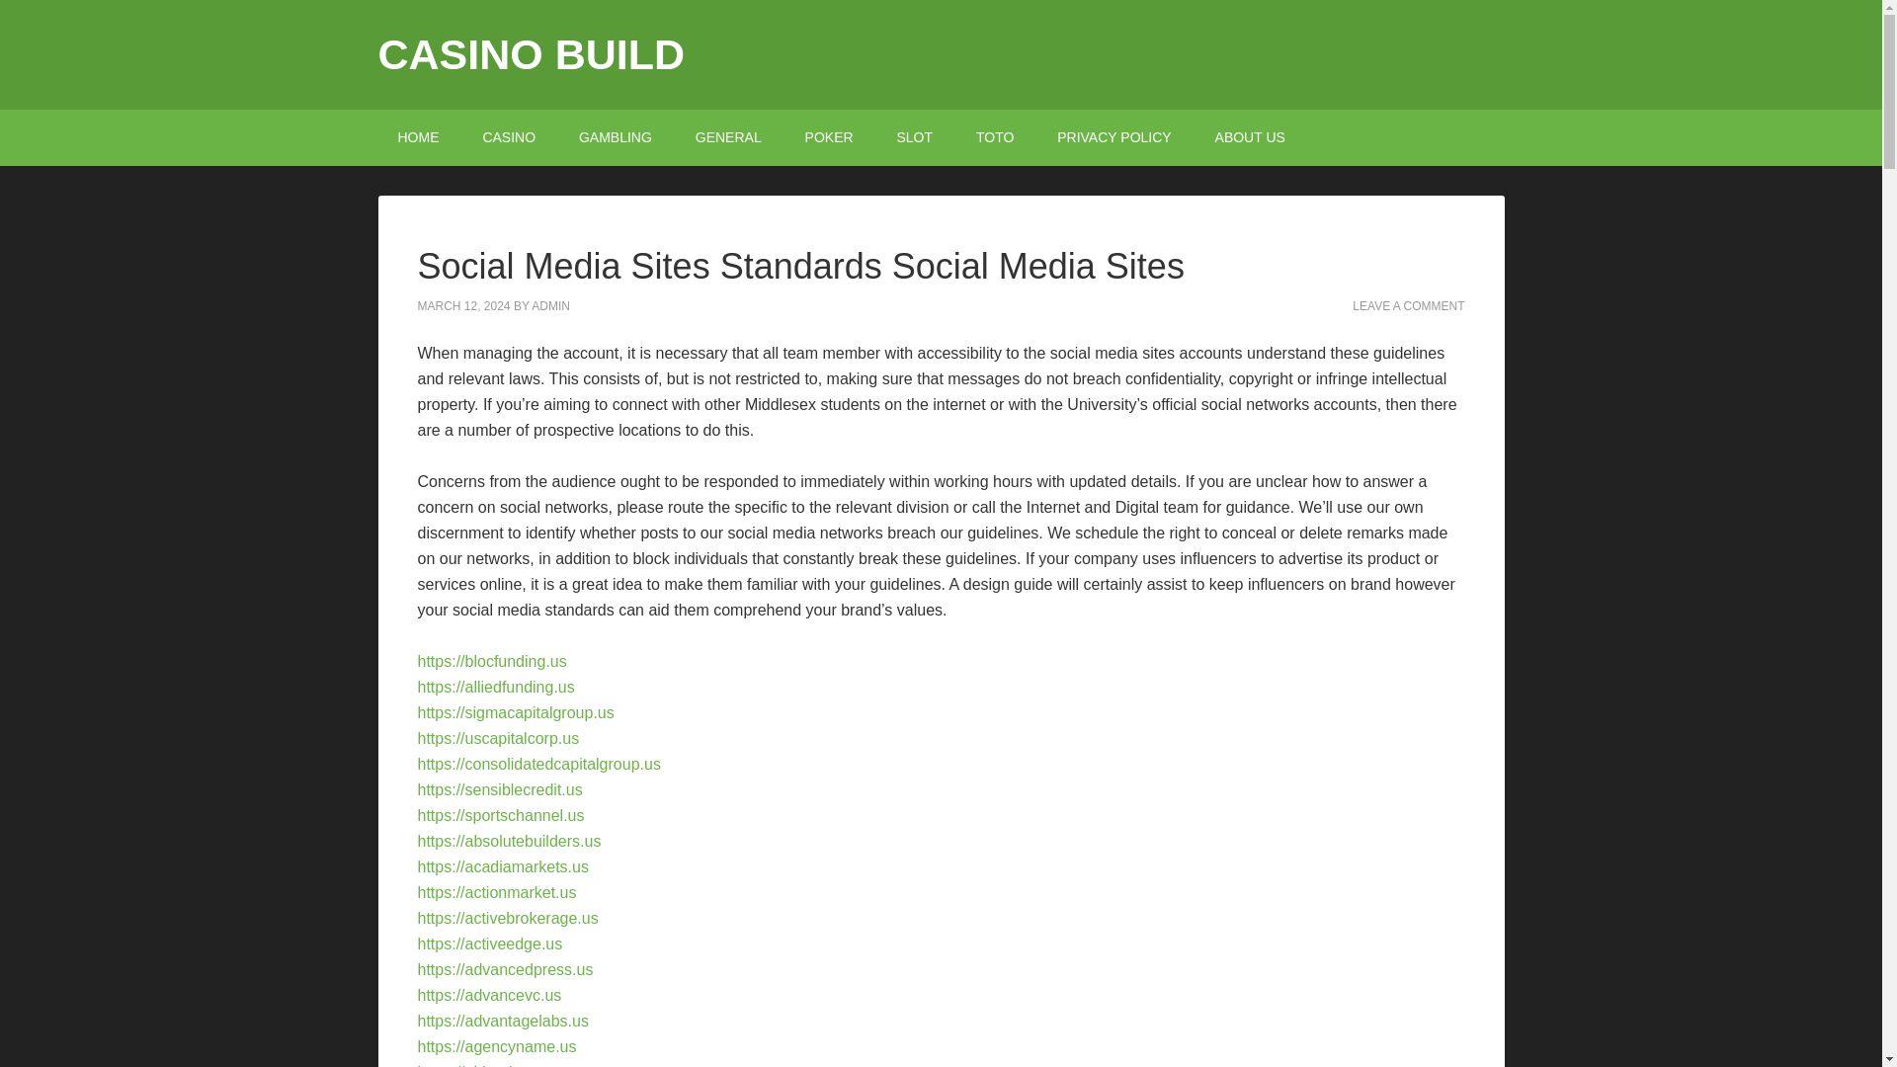 This screenshot has height=1067, width=1897. Describe the element at coordinates (914, 138) in the screenshot. I see `SLOT` at that location.